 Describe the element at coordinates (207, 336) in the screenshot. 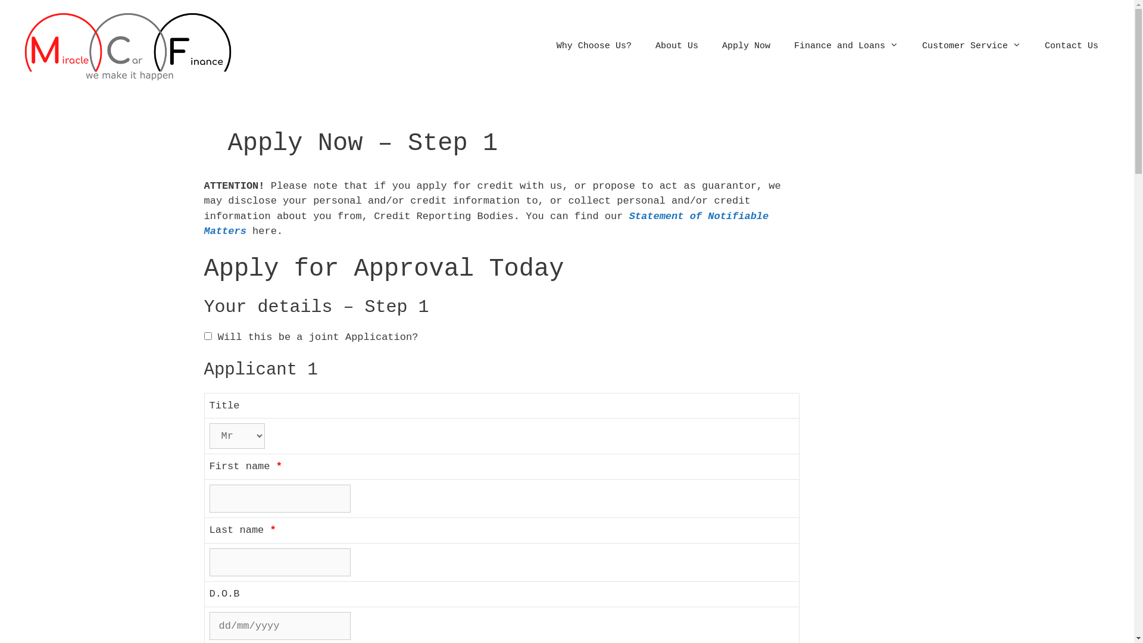

I see `on` at that location.